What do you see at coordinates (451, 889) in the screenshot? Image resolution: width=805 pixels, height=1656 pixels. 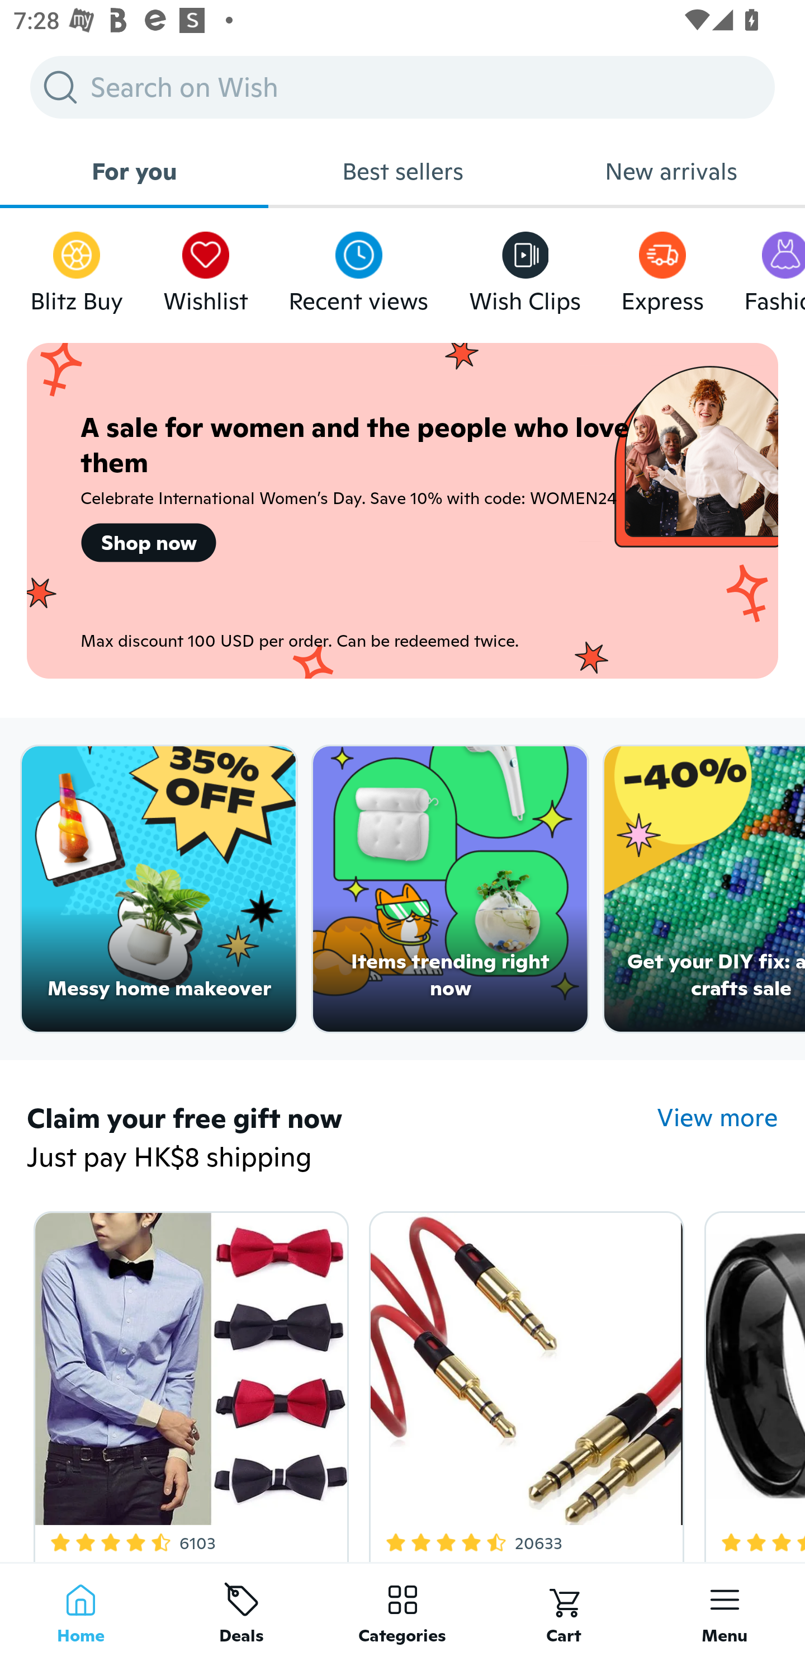 I see `Items trending right now` at bounding box center [451, 889].